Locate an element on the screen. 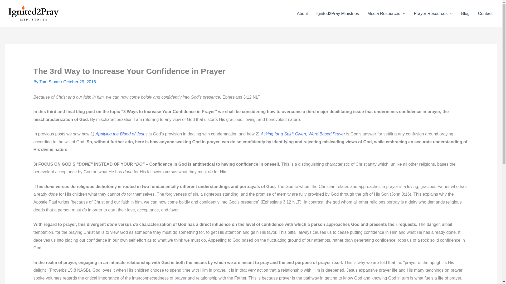 This screenshot has height=284, width=506. View all posts by Tom Stuart is located at coordinates (50, 82).